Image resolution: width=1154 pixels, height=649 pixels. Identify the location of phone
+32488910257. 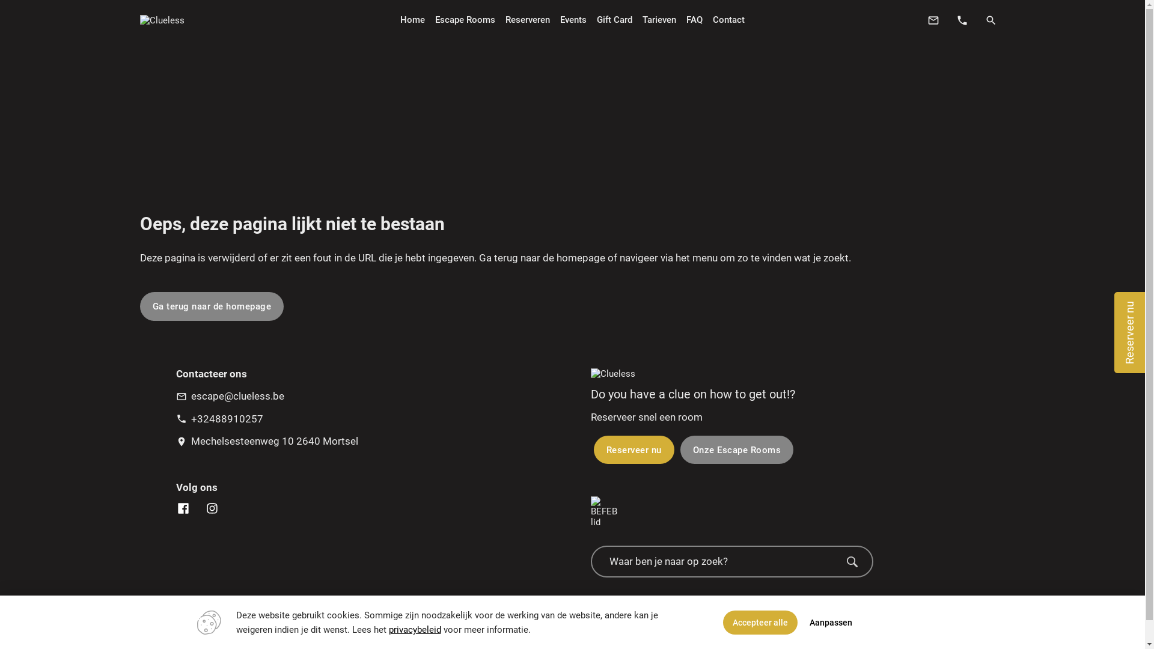
(219, 422).